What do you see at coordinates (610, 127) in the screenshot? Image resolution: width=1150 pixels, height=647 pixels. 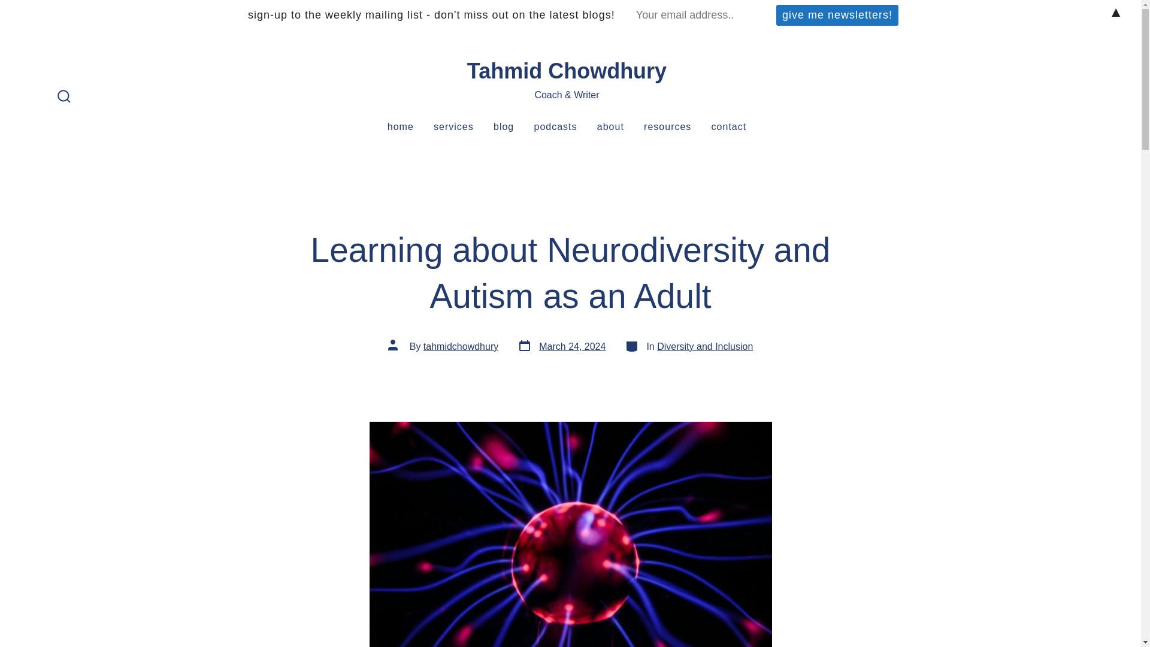 I see `about` at bounding box center [610, 127].